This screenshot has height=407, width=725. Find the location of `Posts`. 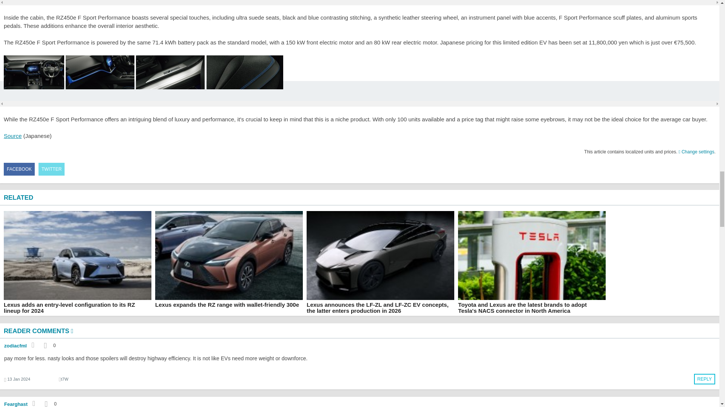

Posts is located at coordinates (50, 402).